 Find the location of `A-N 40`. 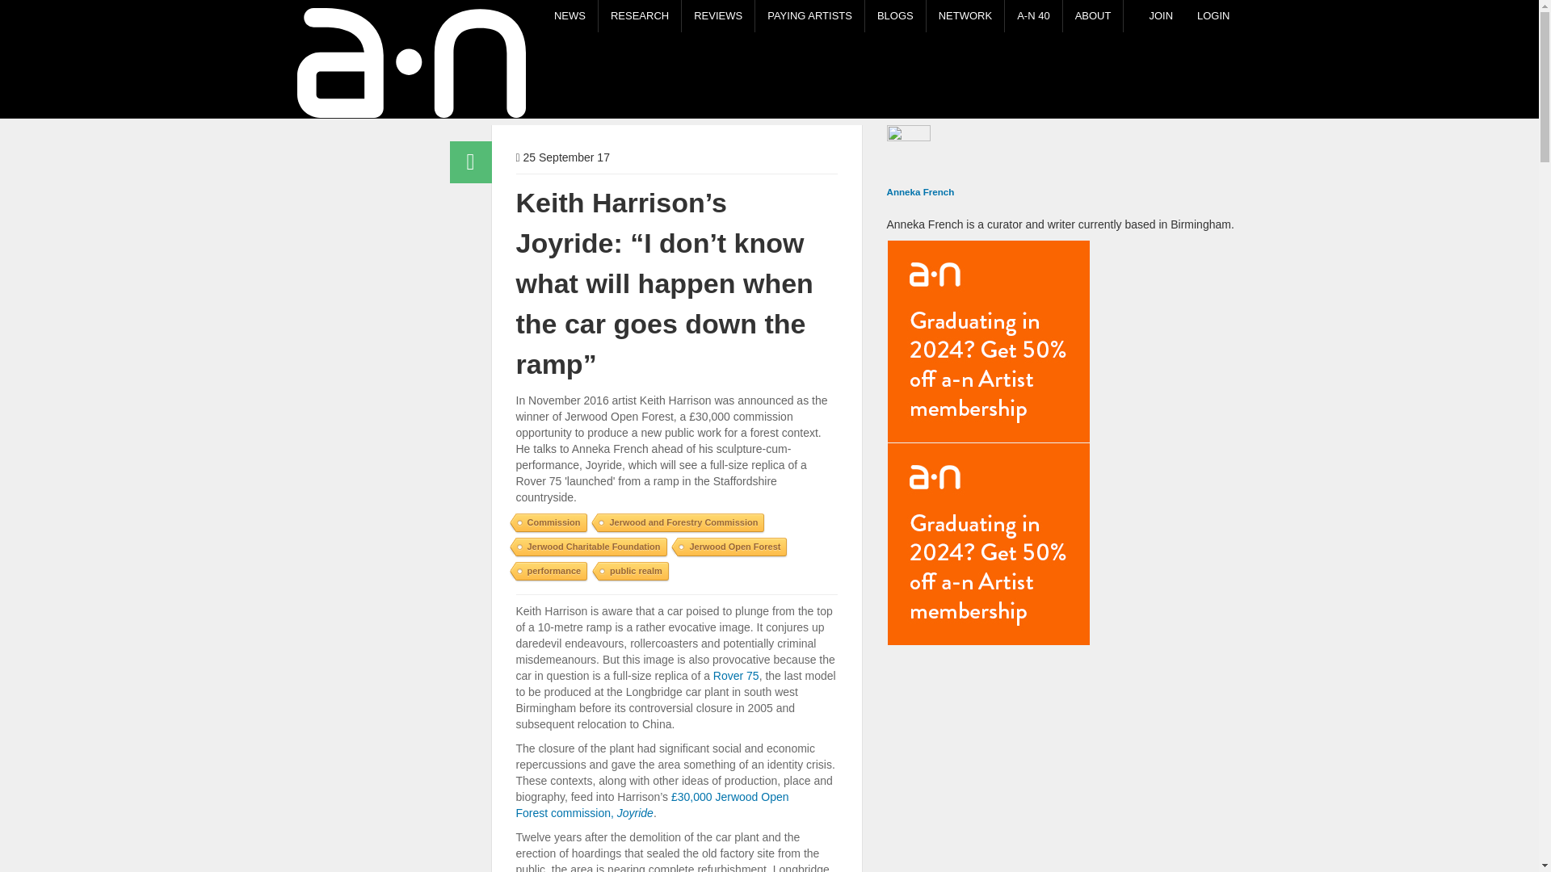

A-N 40 is located at coordinates (1032, 16).